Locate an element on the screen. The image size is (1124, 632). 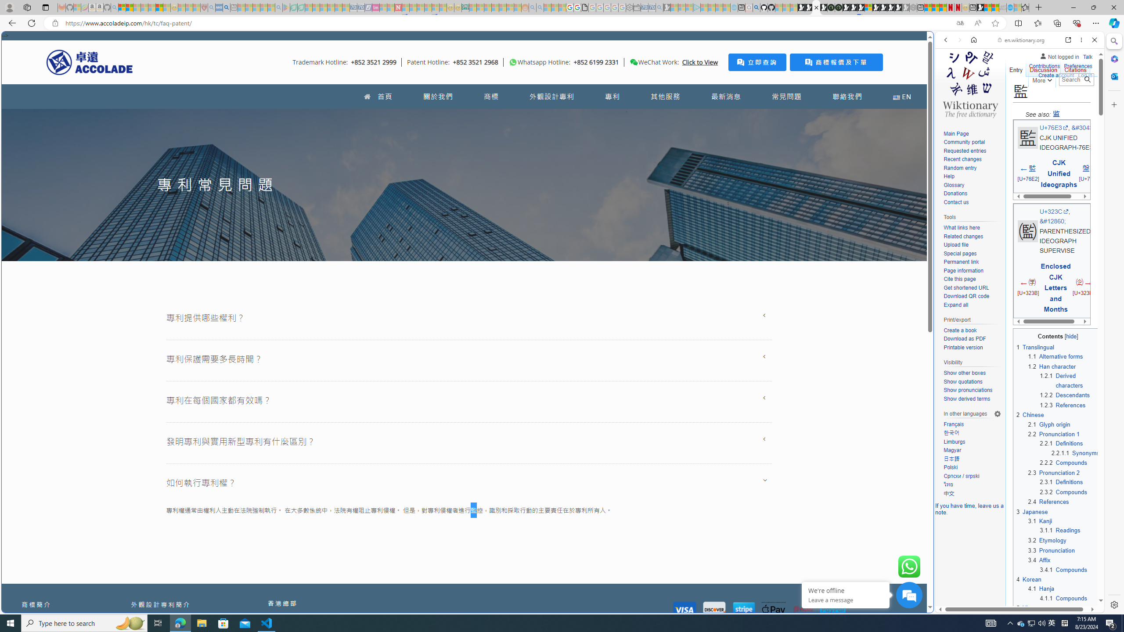
&#12860; is located at coordinates (1052, 221).